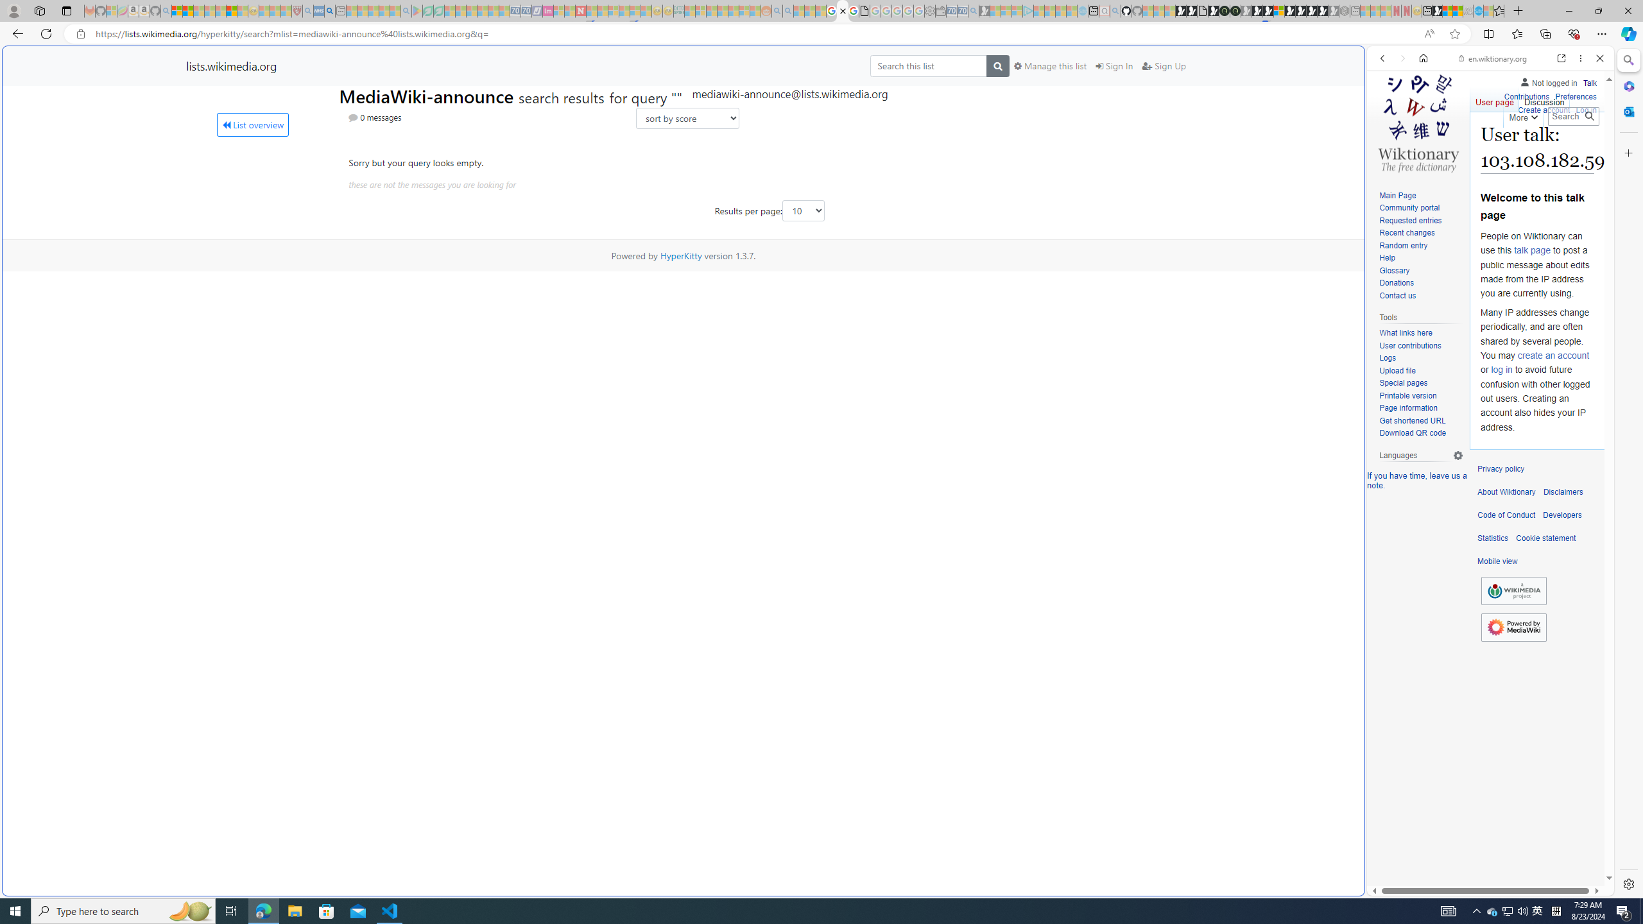 The image size is (1643, 924). I want to click on Search Filter, VIDEOS, so click(1468, 146).